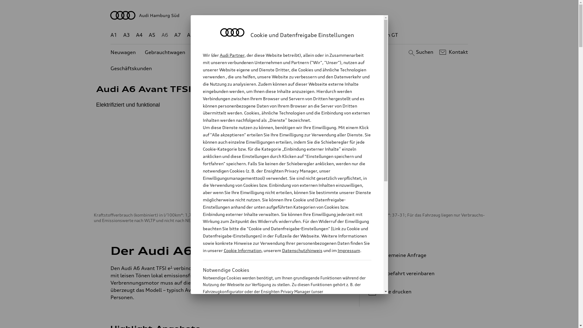  I want to click on e-tron GT, so click(387, 35).